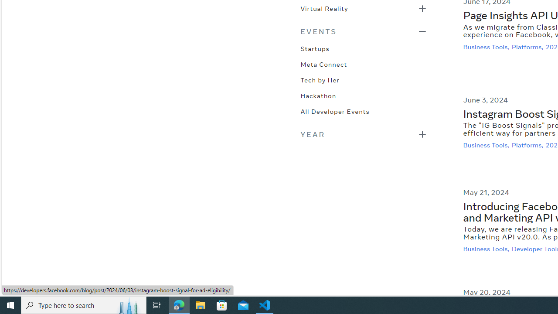 Image resolution: width=558 pixels, height=314 pixels. I want to click on Virtual Reality, so click(324, 8).